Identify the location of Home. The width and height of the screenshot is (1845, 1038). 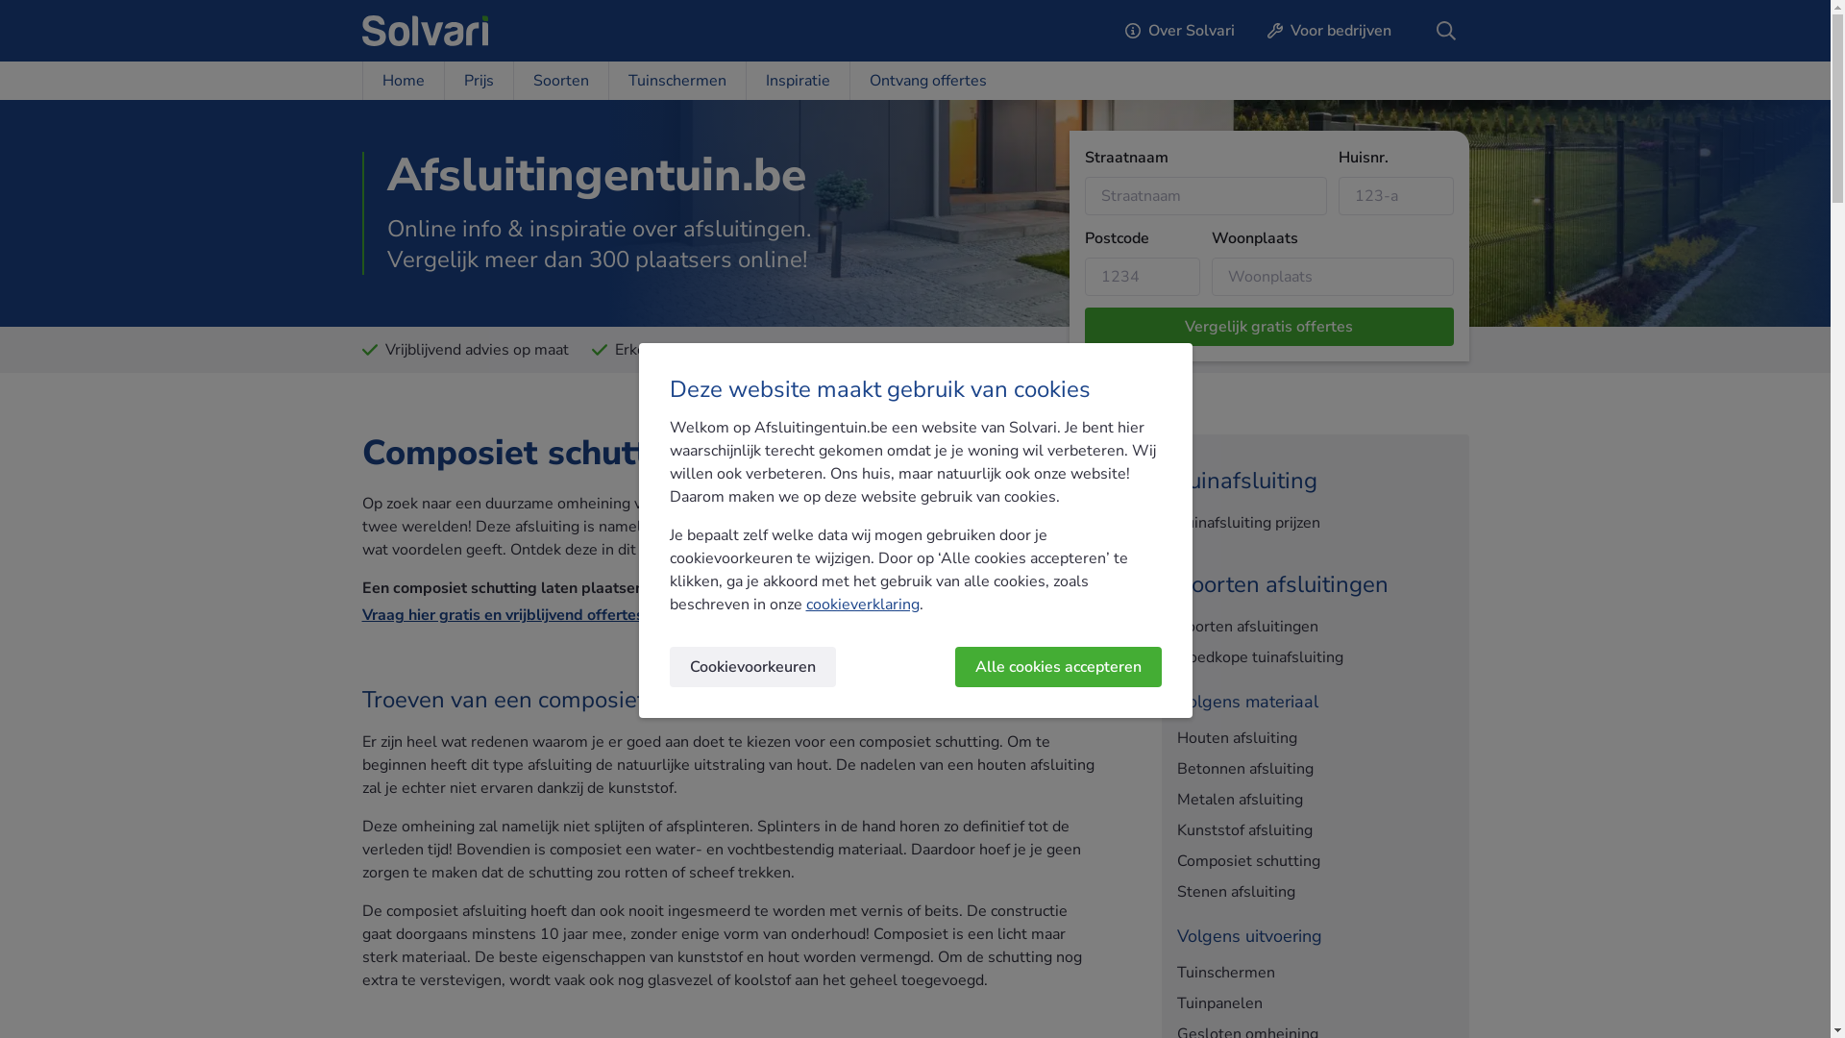
(402, 81).